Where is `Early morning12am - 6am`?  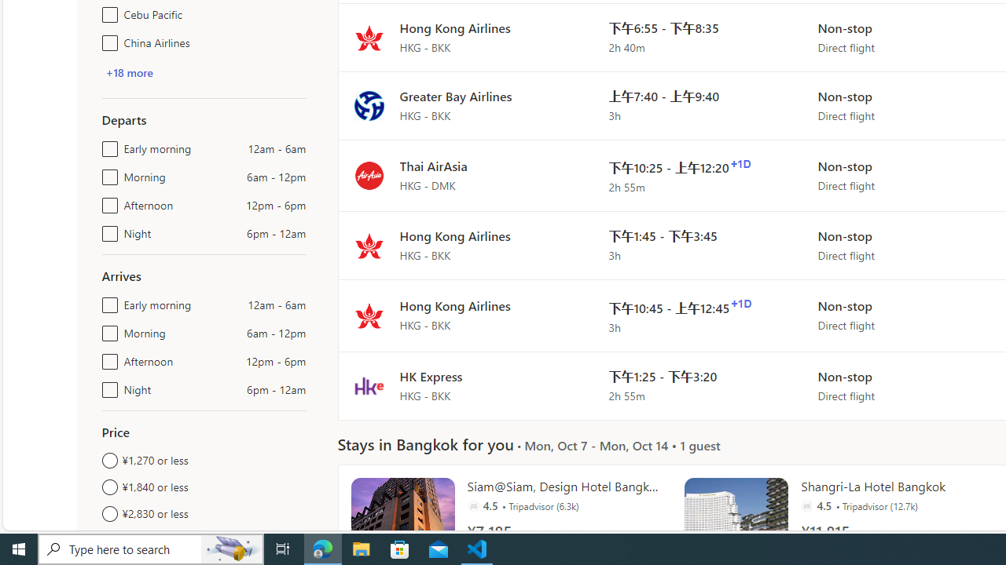 Early morning12am - 6am is located at coordinates (107, 301).